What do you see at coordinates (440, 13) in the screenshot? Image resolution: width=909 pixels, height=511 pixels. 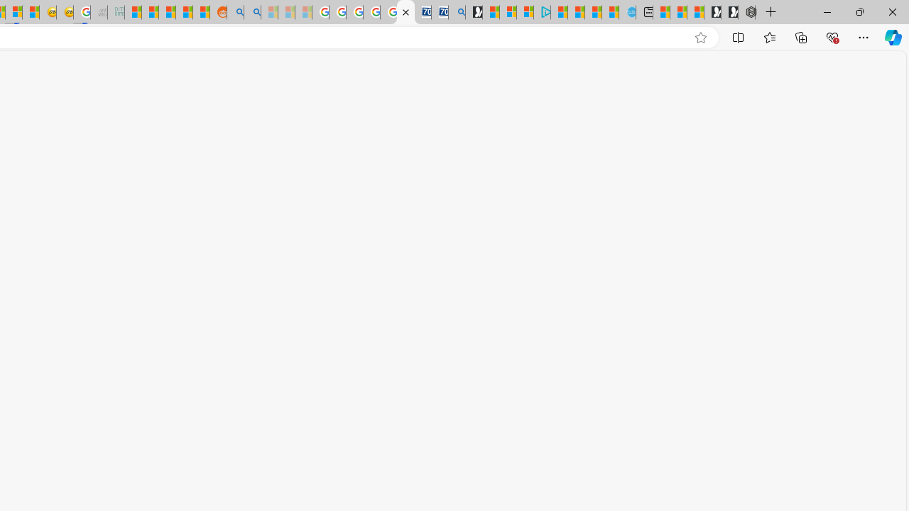 I see `Cheap Car Rentals - Save70.com` at bounding box center [440, 13].